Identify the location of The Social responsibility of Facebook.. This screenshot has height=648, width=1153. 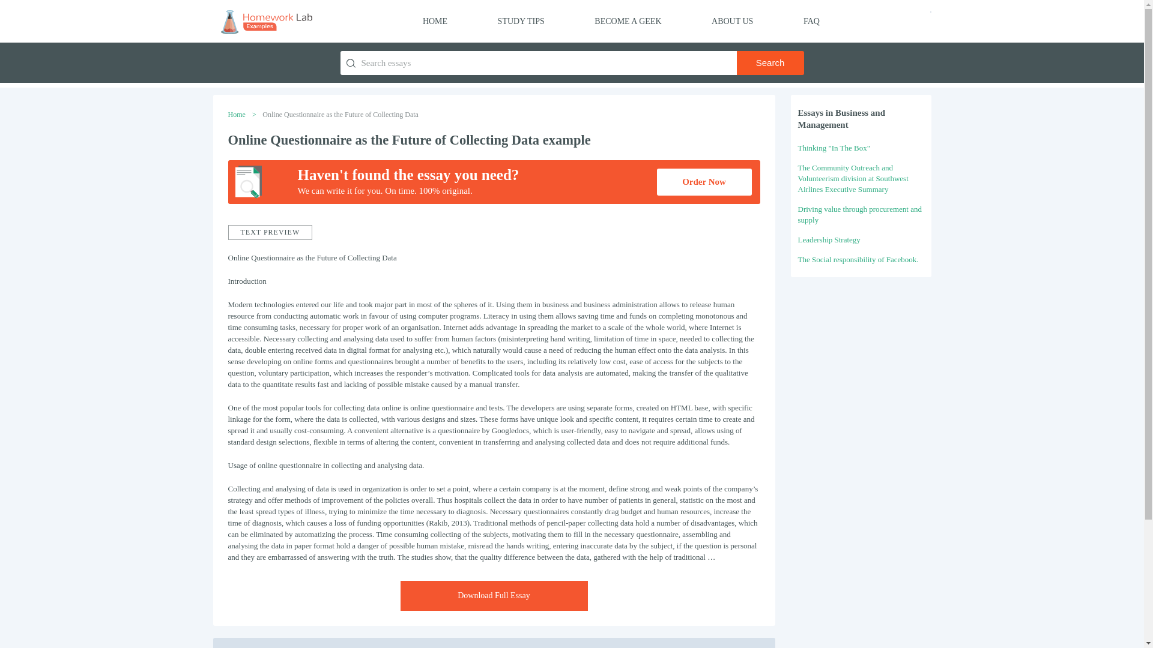
(858, 259).